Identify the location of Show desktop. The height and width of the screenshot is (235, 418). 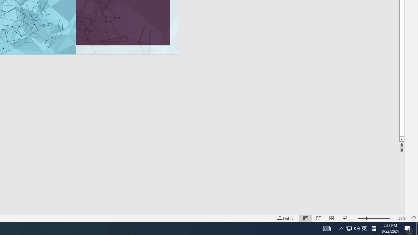
(349, 228).